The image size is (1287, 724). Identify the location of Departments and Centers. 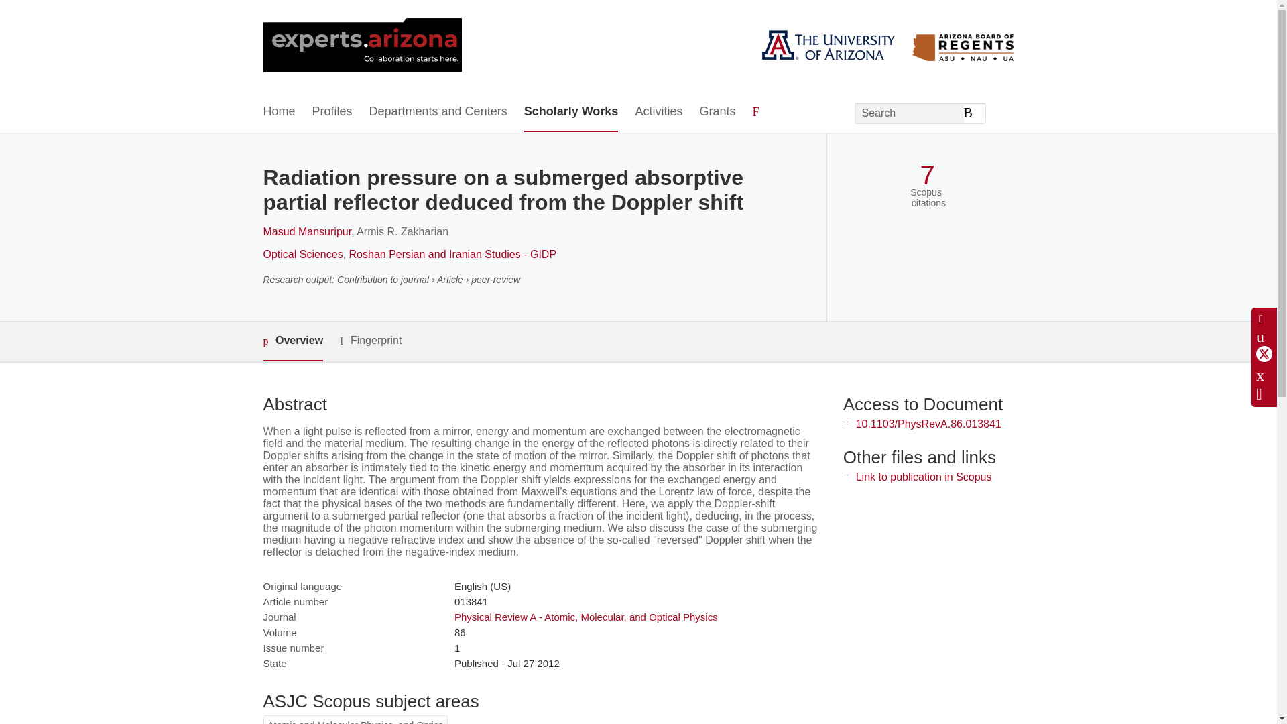
(438, 112).